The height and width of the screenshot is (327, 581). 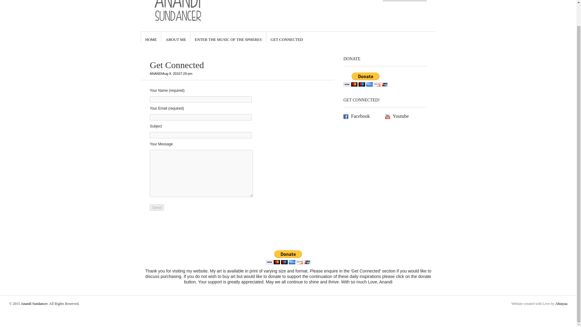 I want to click on GET CONNECTED, so click(x=287, y=37).